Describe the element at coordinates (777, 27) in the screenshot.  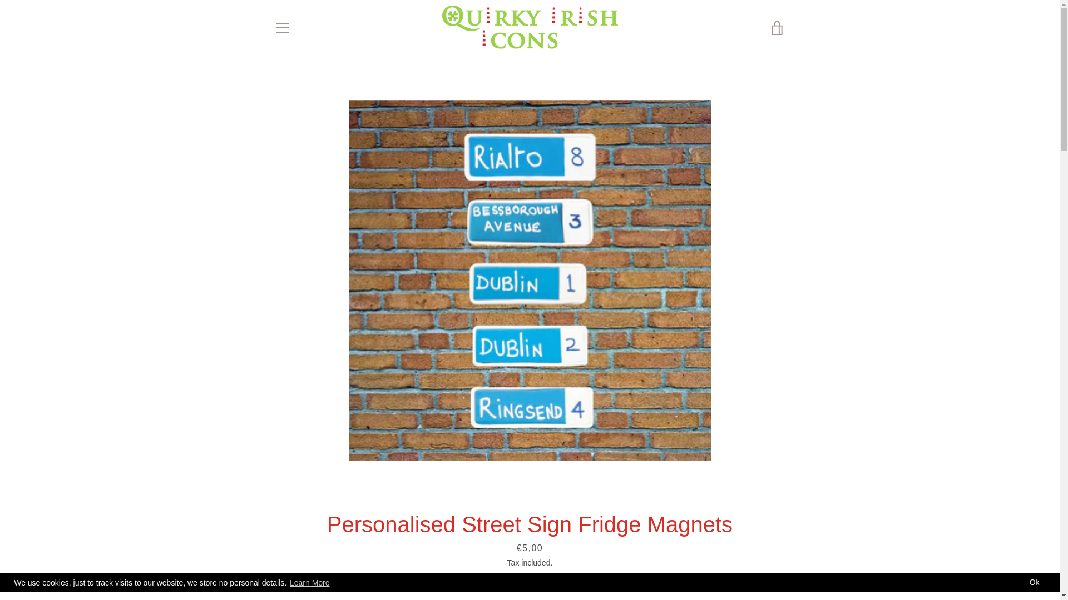
I see `VIEW CART` at that location.